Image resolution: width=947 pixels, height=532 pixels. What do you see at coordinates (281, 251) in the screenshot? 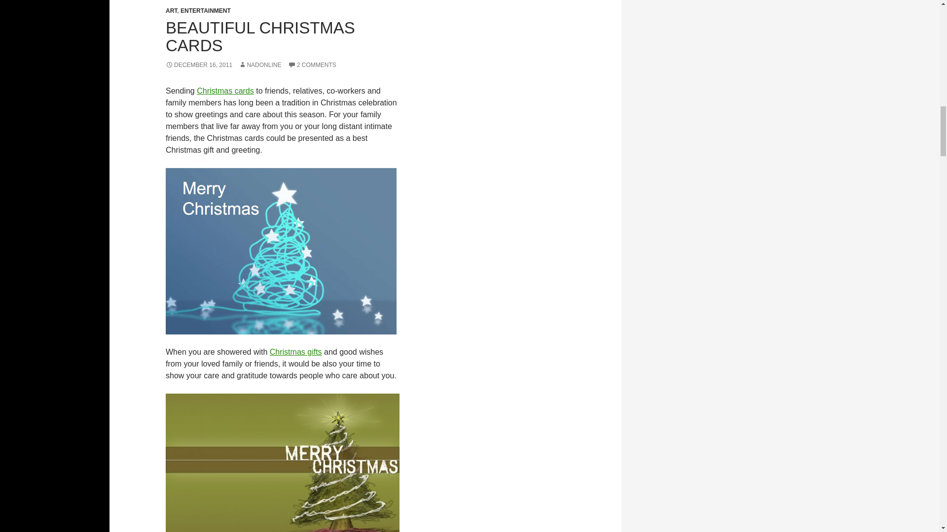
I see `CHRISTMAS CARD PRINTING` at bounding box center [281, 251].